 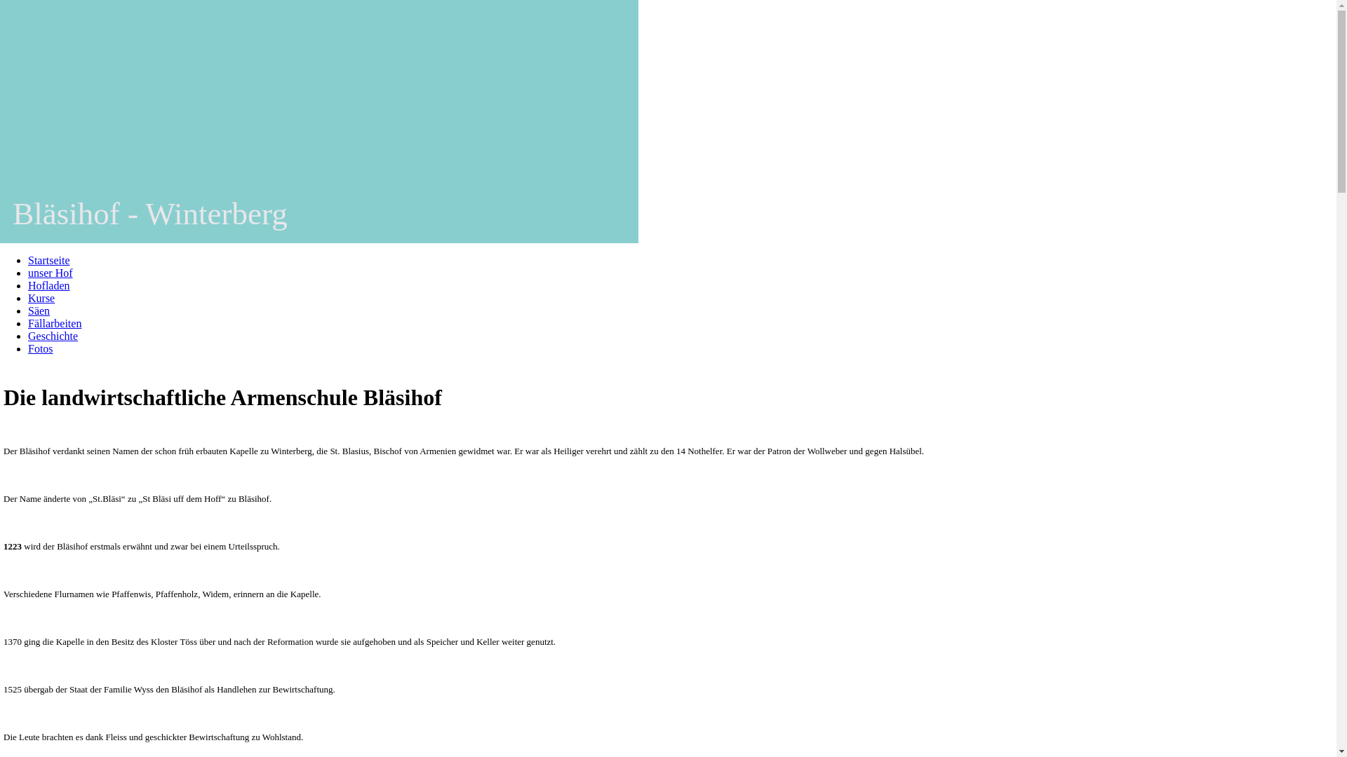 What do you see at coordinates (53, 336) in the screenshot?
I see `Geschichte` at bounding box center [53, 336].